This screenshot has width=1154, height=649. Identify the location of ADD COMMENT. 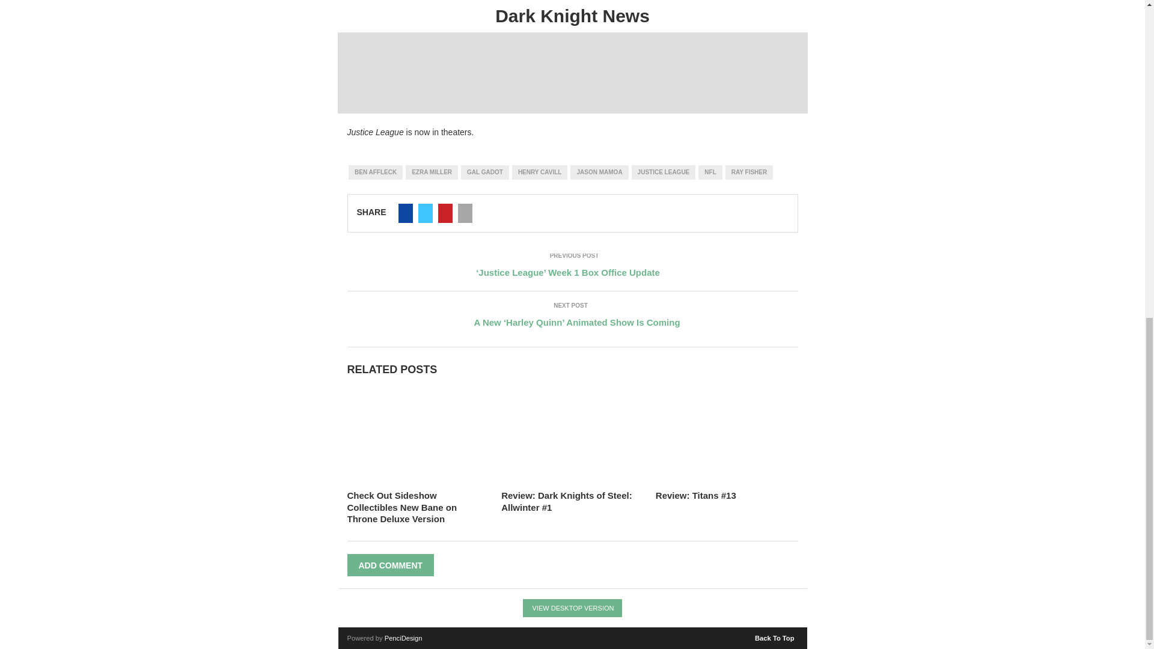
(391, 565).